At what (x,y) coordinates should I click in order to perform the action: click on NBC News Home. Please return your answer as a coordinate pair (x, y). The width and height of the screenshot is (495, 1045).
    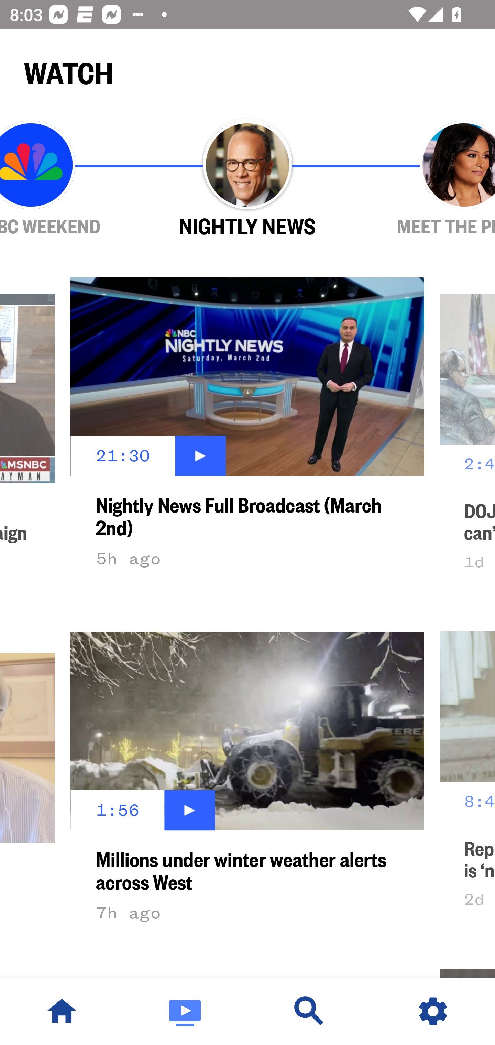
    Looking at the image, I should click on (62, 1011).